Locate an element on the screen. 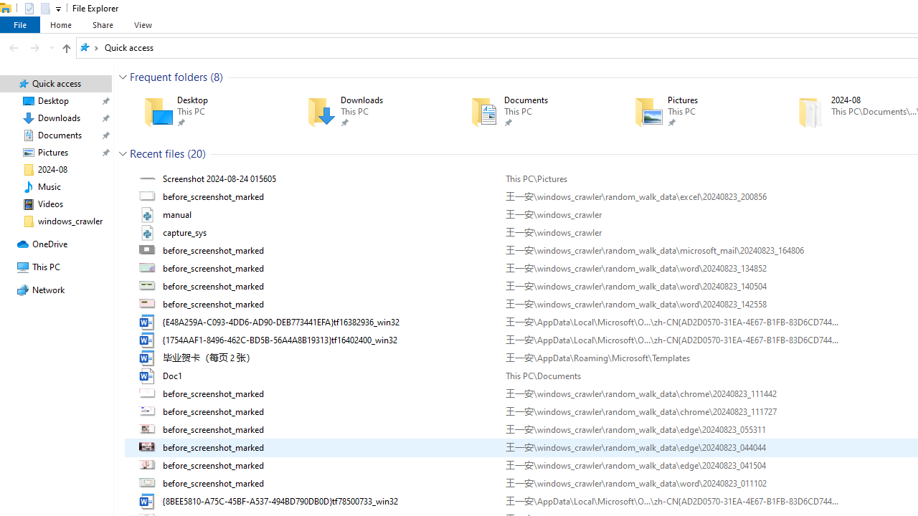 The width and height of the screenshot is (918, 516). Up band toolbar is located at coordinates (66, 50).